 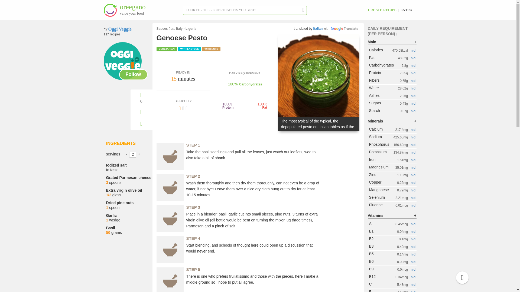 I want to click on Genoese Pesto step 5, so click(x=122, y=61).